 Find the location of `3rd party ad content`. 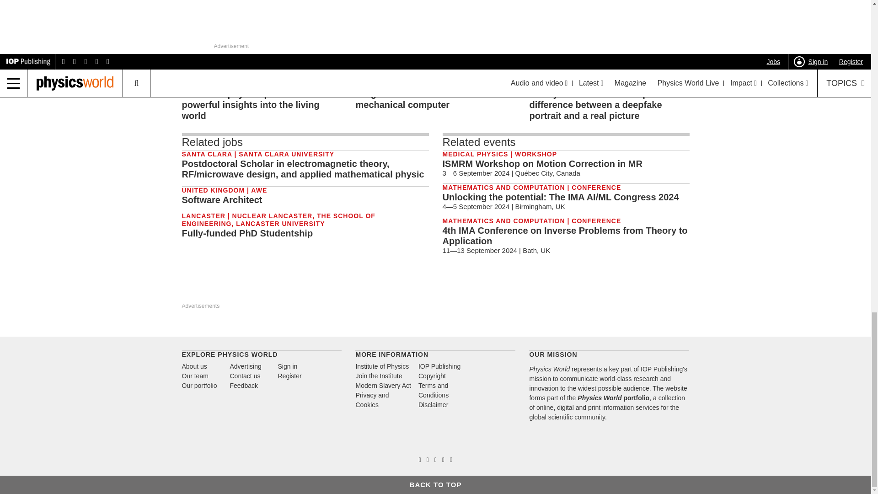

3rd party ad content is located at coordinates (392, 288).